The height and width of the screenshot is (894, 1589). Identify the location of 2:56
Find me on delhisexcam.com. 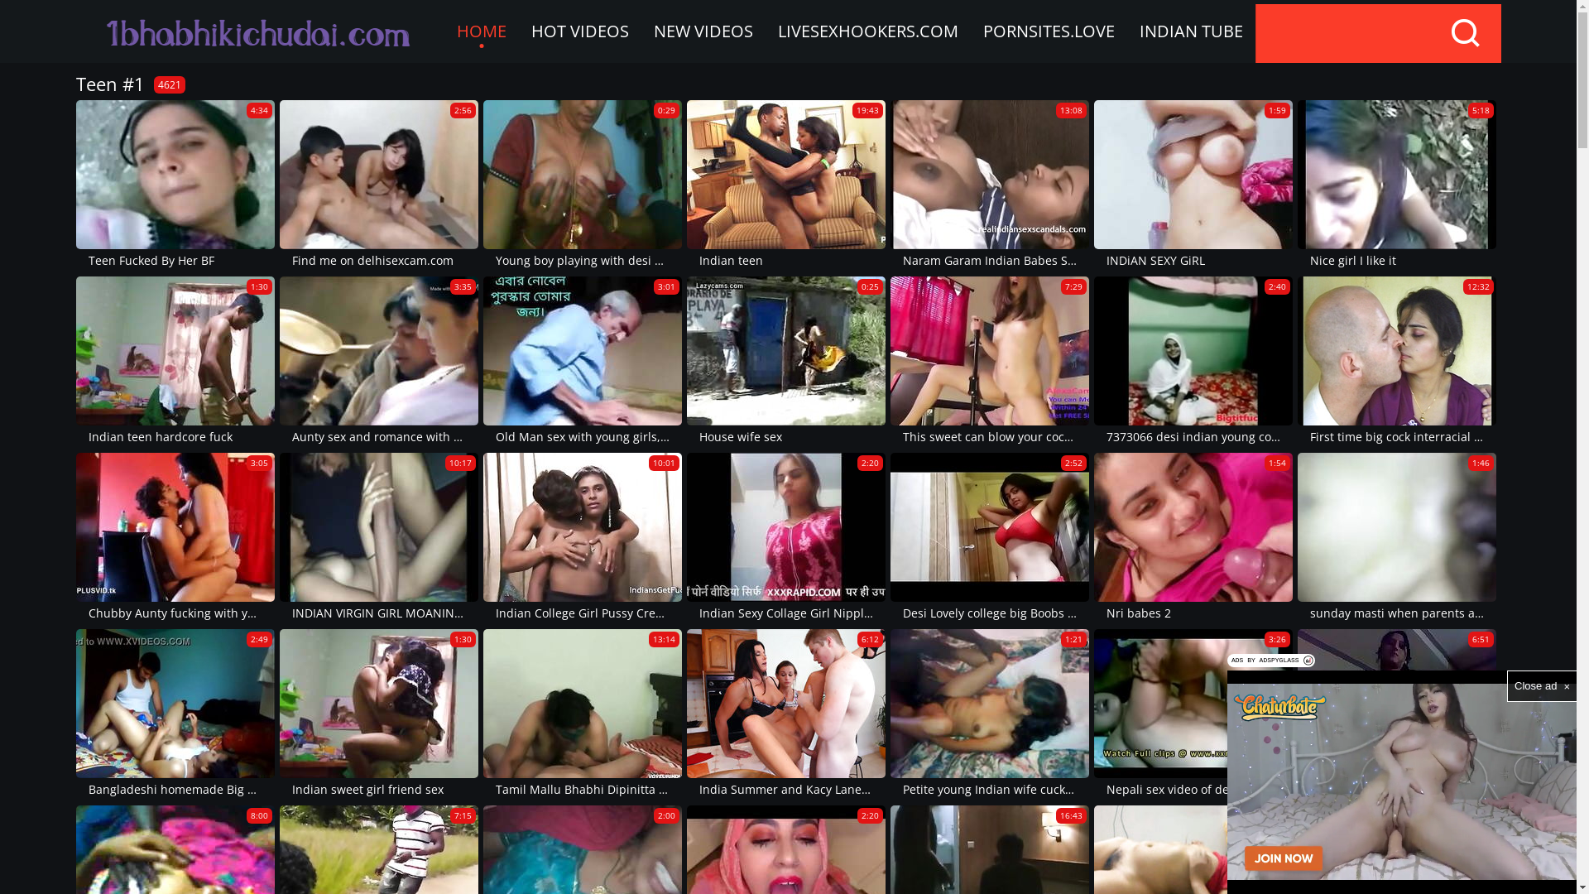
(379, 185).